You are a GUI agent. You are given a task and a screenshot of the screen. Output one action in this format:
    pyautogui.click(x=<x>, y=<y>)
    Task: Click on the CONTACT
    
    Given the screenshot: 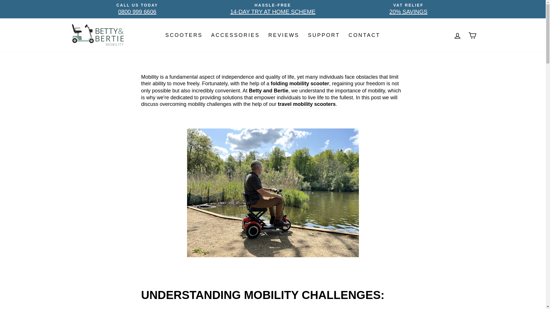 What is the action you would take?
    pyautogui.click(x=284, y=35)
    